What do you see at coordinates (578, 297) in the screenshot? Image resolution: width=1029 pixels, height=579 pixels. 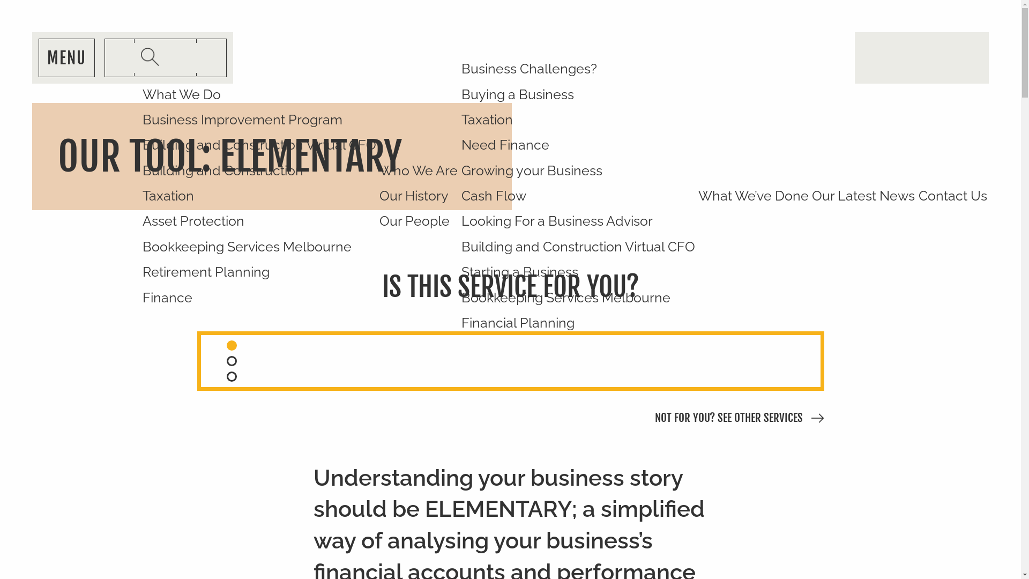 I see `Bookkeeping Services Melbourne` at bounding box center [578, 297].